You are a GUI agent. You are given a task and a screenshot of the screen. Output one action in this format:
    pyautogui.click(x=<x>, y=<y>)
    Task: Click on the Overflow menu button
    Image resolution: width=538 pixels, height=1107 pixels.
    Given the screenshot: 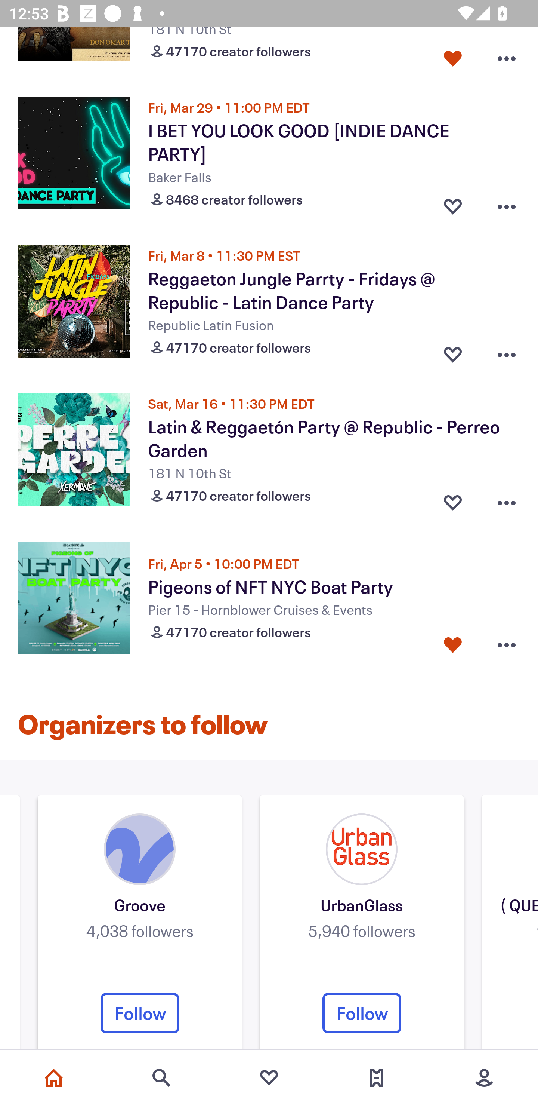 What is the action you would take?
    pyautogui.click(x=507, y=500)
    